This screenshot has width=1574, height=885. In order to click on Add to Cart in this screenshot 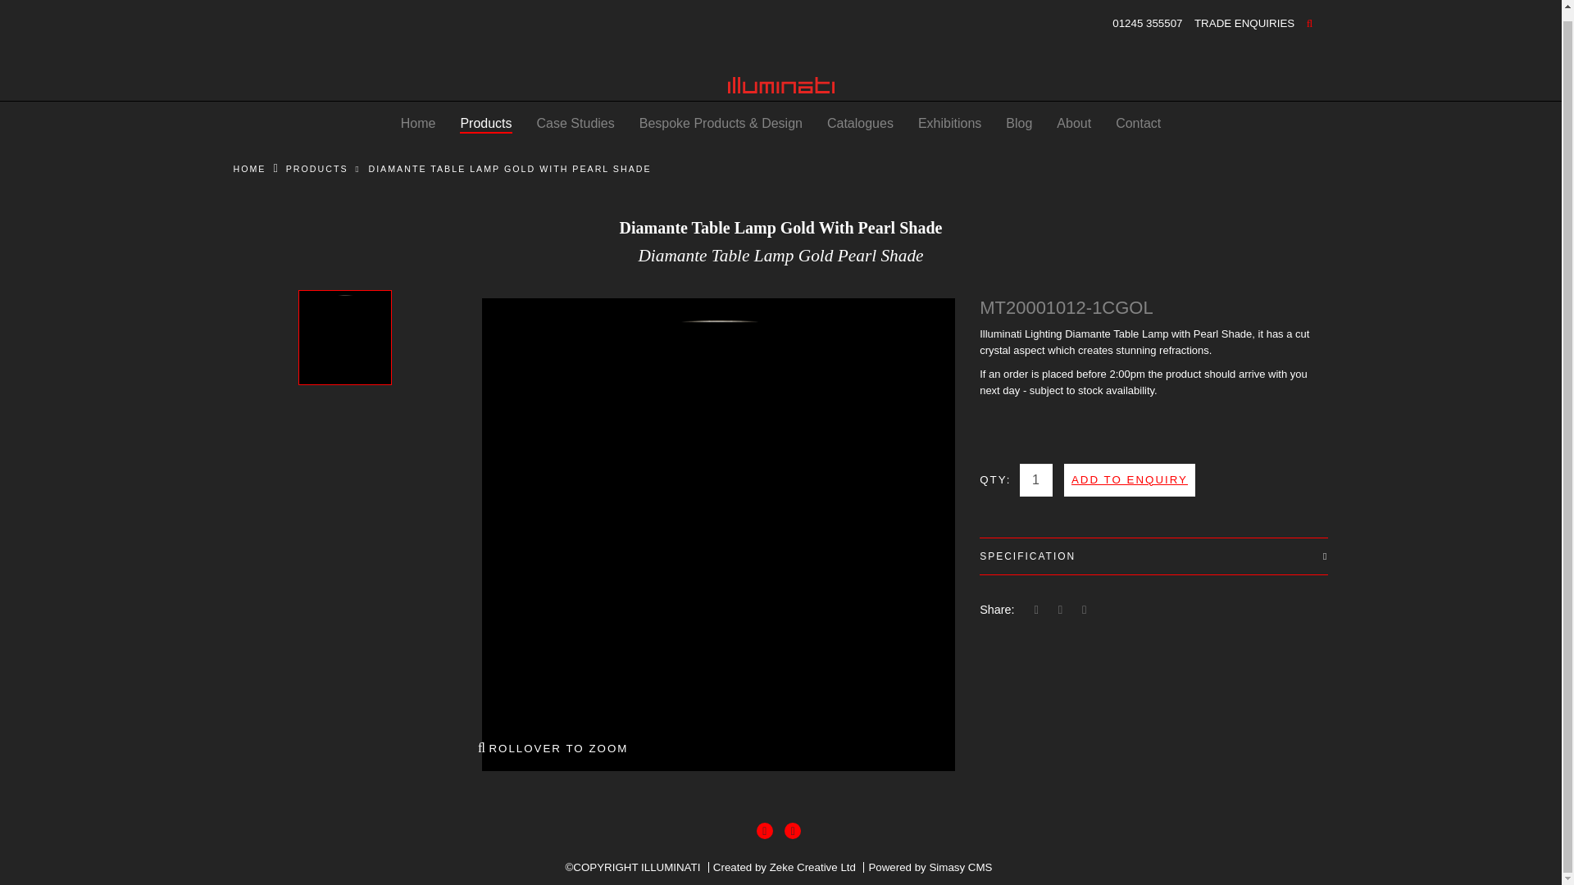, I will do `click(1129, 479)`.